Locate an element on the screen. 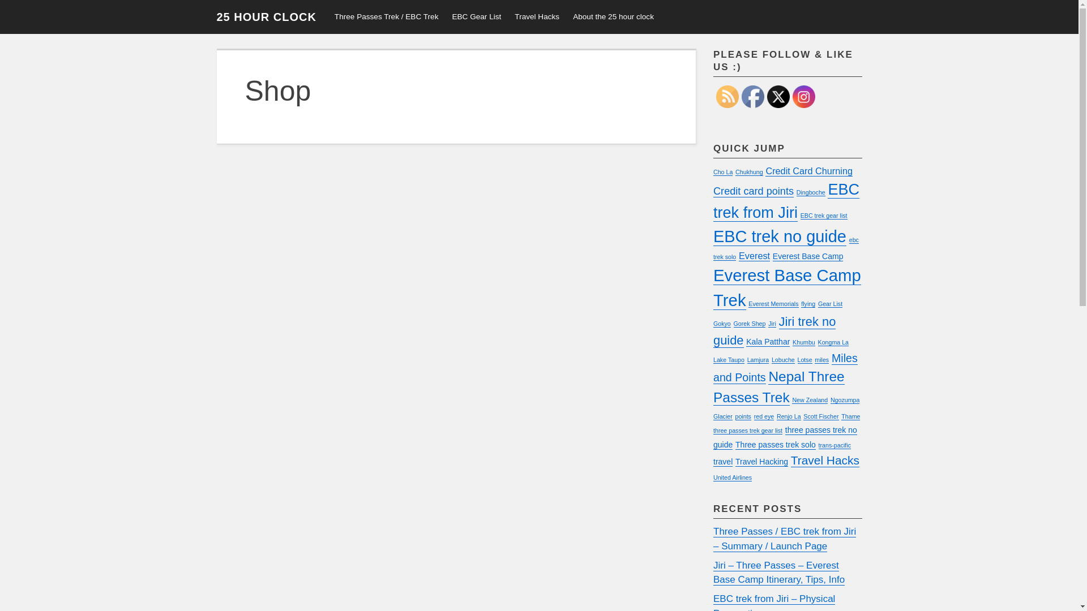  RSS is located at coordinates (727, 97).